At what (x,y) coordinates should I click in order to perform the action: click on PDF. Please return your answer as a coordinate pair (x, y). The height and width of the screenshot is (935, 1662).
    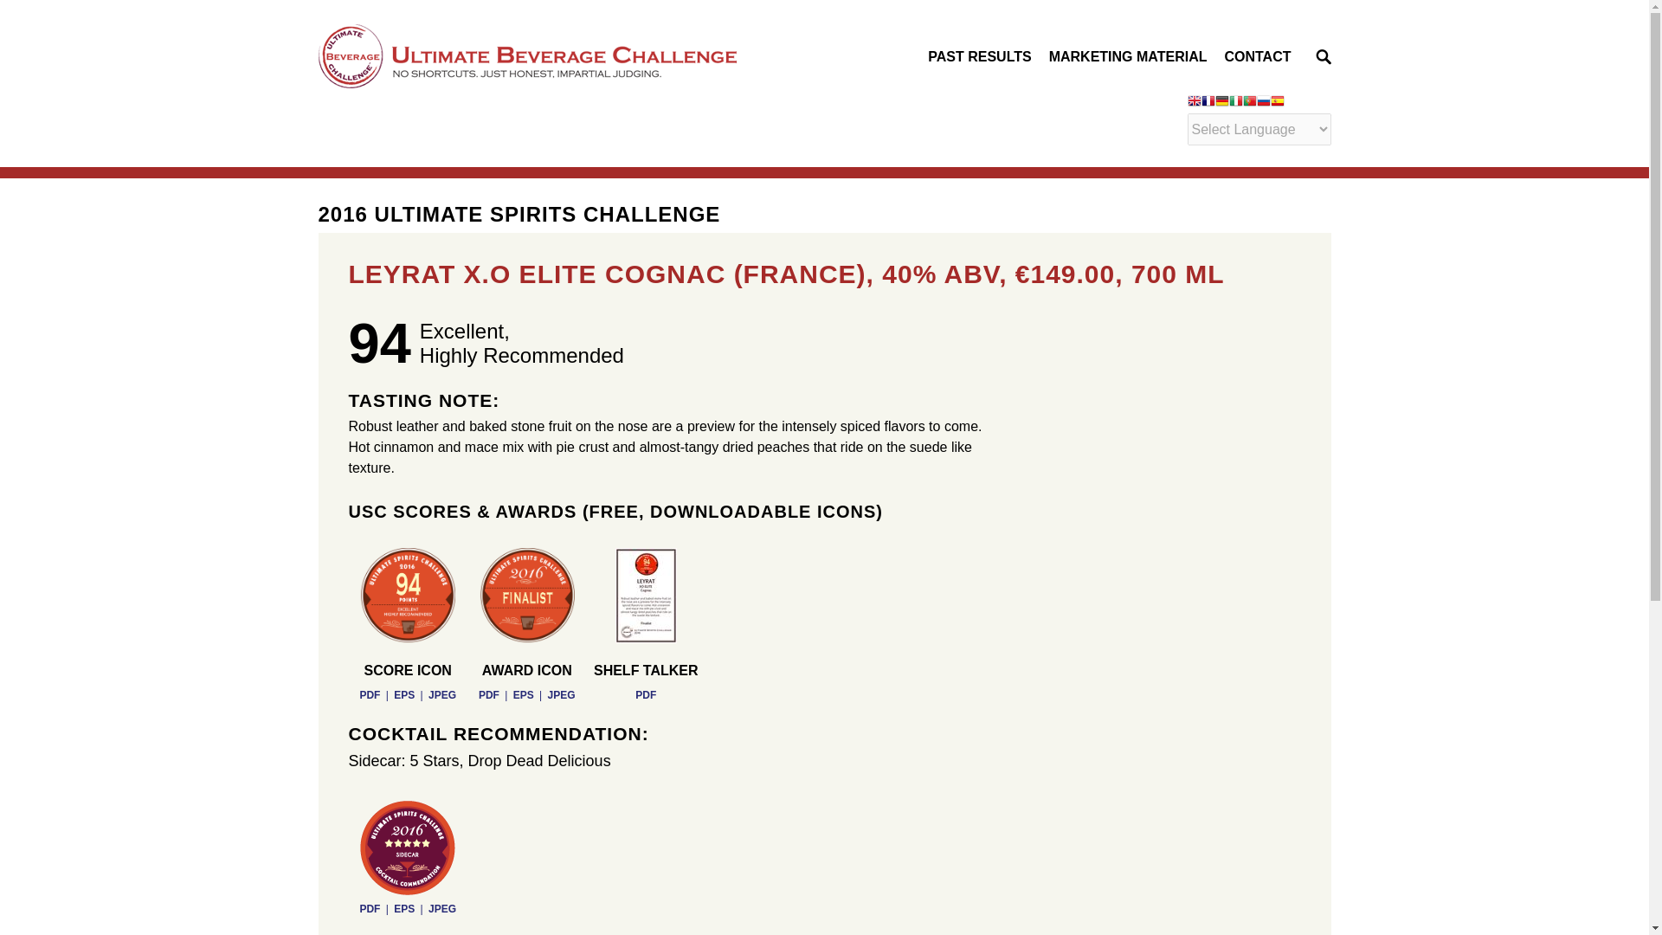
    Looking at the image, I should click on (646, 694).